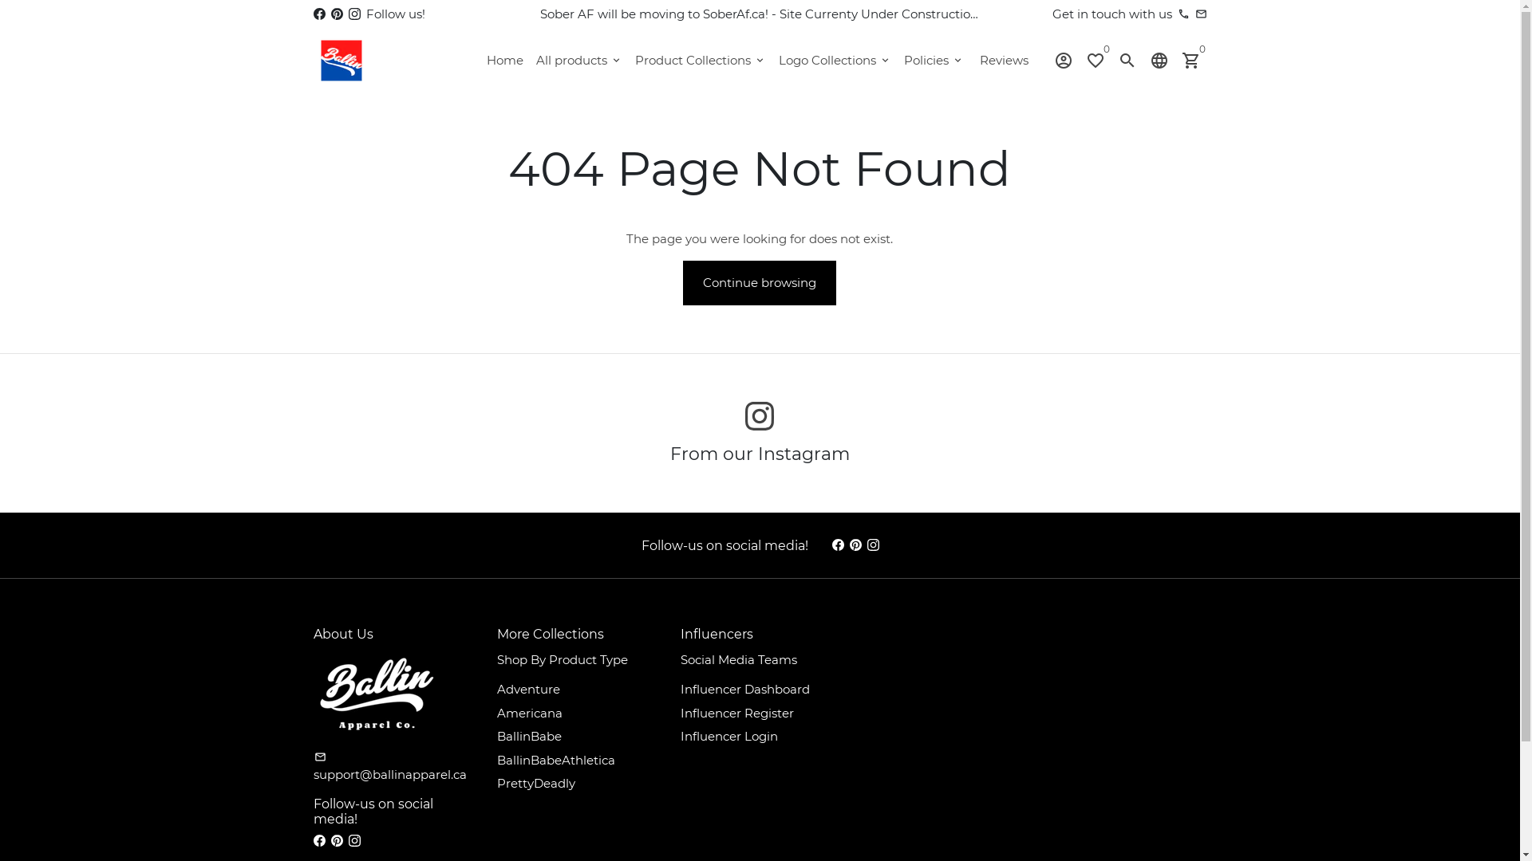 This screenshot has width=1532, height=861. What do you see at coordinates (873, 545) in the screenshot?
I see `Ballin Apparel on Instagram` at bounding box center [873, 545].